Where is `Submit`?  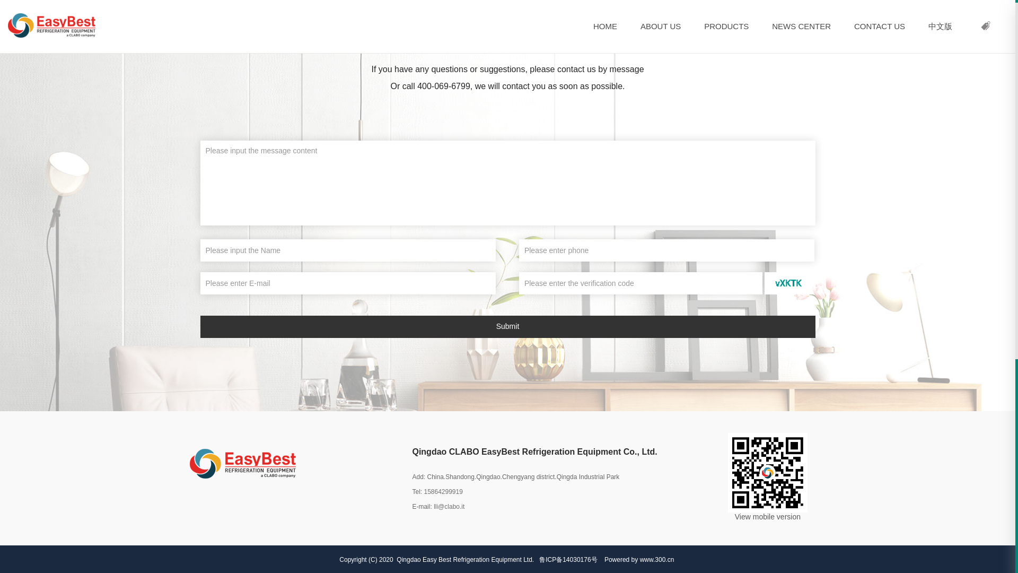
Submit is located at coordinates (508, 327).